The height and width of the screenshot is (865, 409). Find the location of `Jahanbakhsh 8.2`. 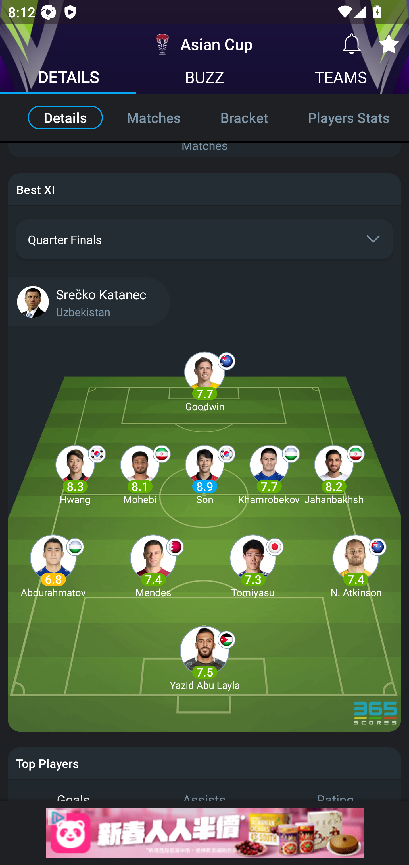

Jahanbakhsh 8.2 is located at coordinates (333, 473).